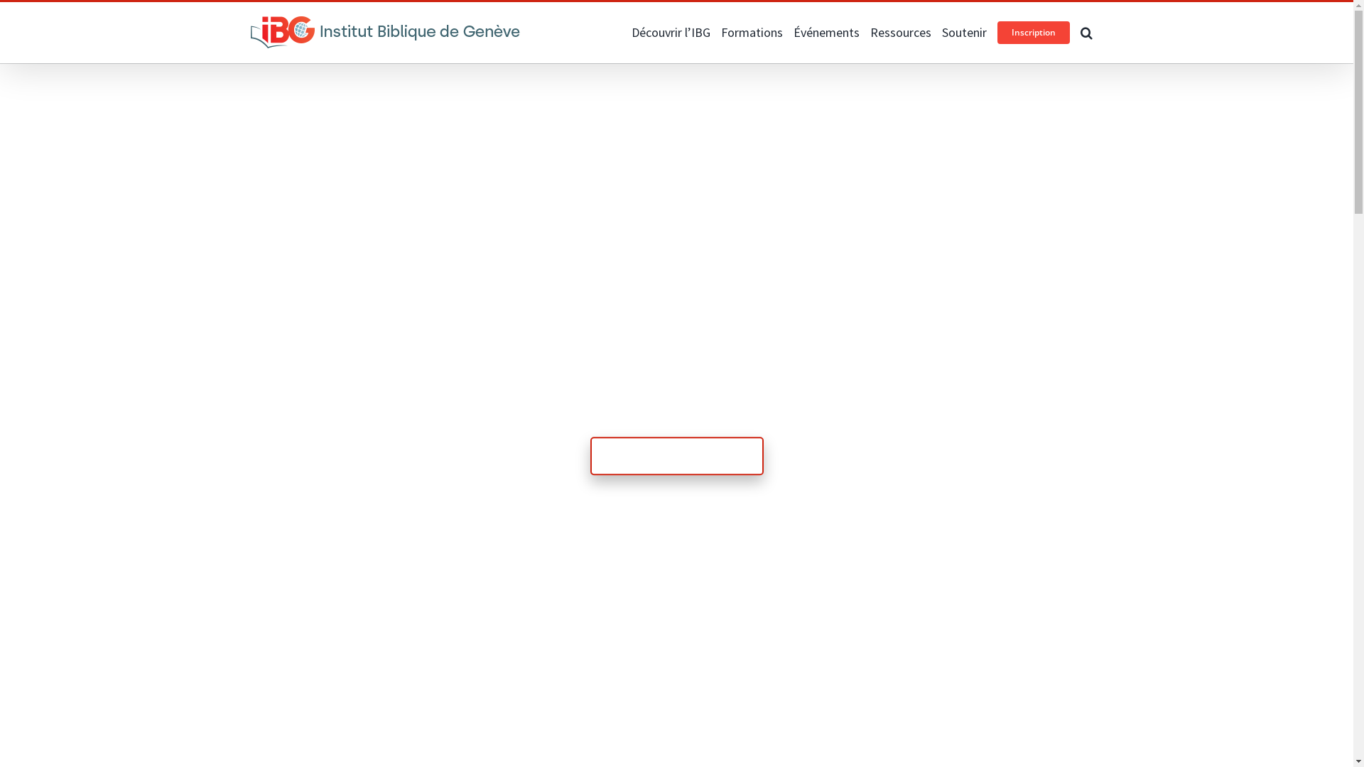  Describe the element at coordinates (965, 33) in the screenshot. I see `Soutenir` at that location.